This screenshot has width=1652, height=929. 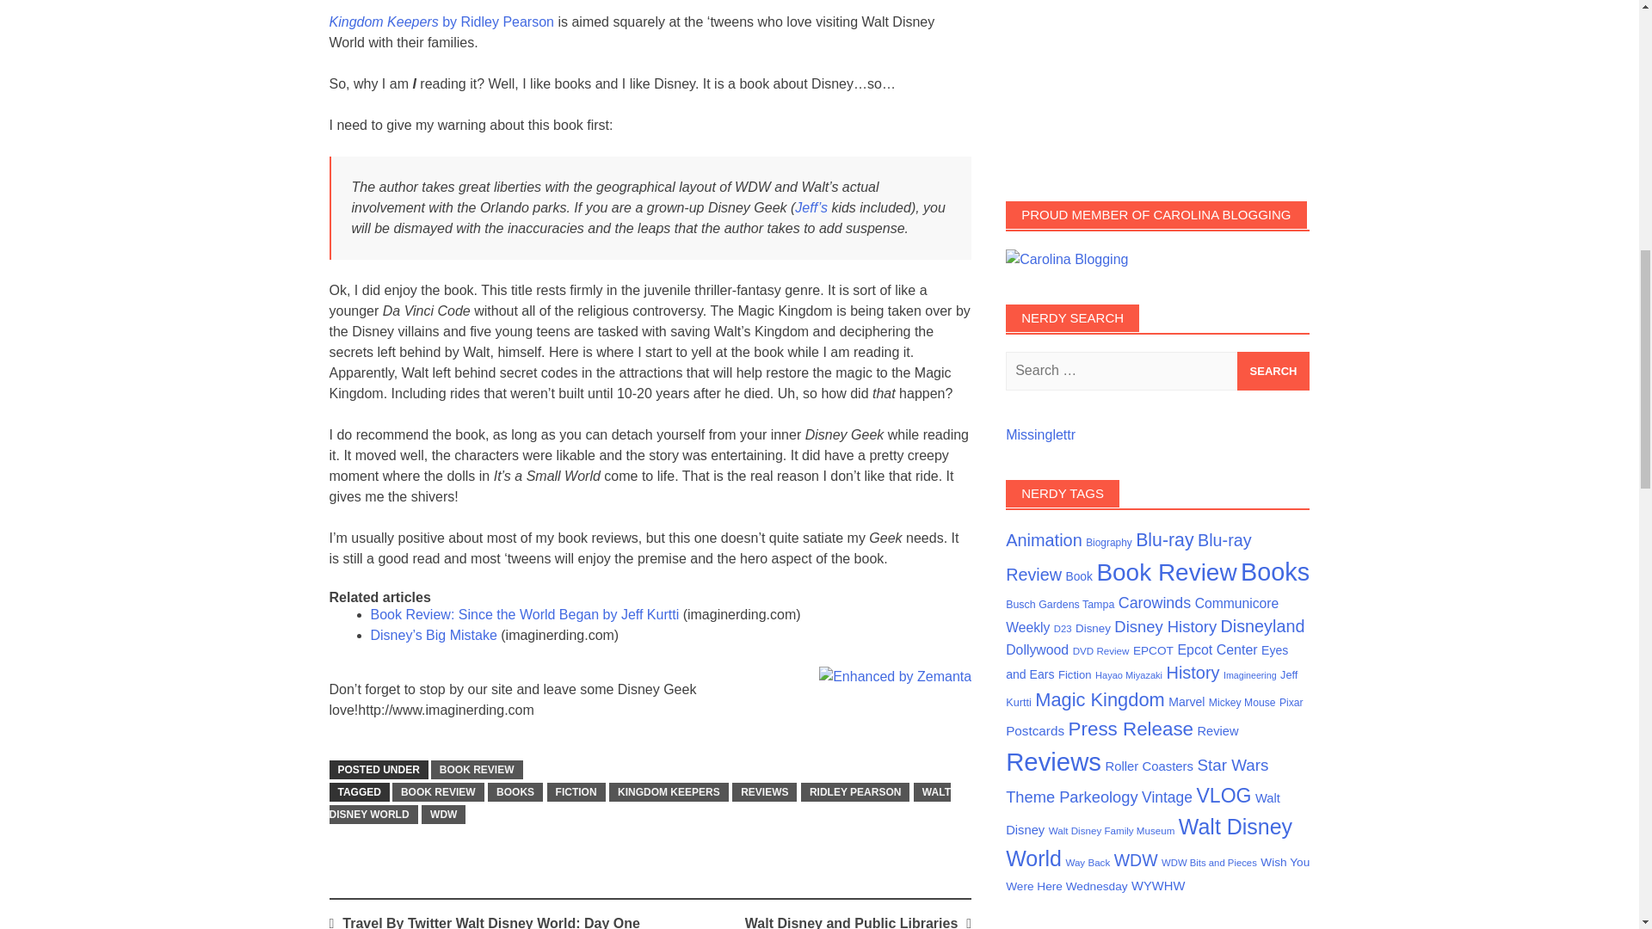 What do you see at coordinates (639, 803) in the screenshot?
I see `WALT DISNEY WORLD` at bounding box center [639, 803].